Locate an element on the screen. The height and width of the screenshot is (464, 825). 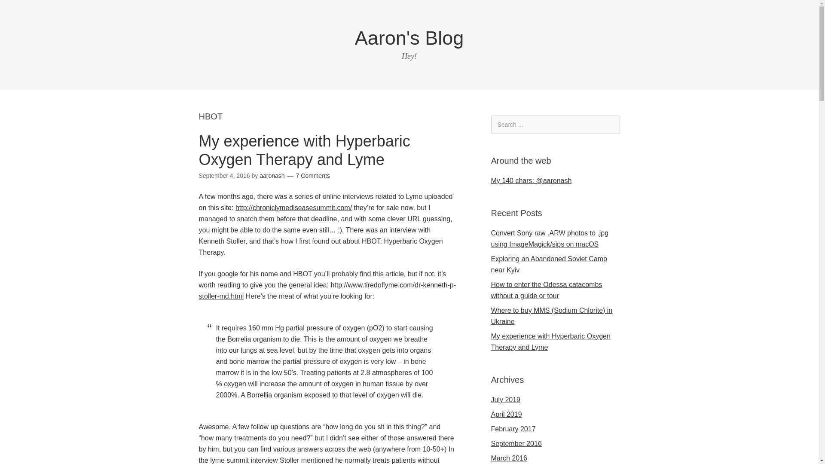
Posts by aaronash is located at coordinates (272, 175).